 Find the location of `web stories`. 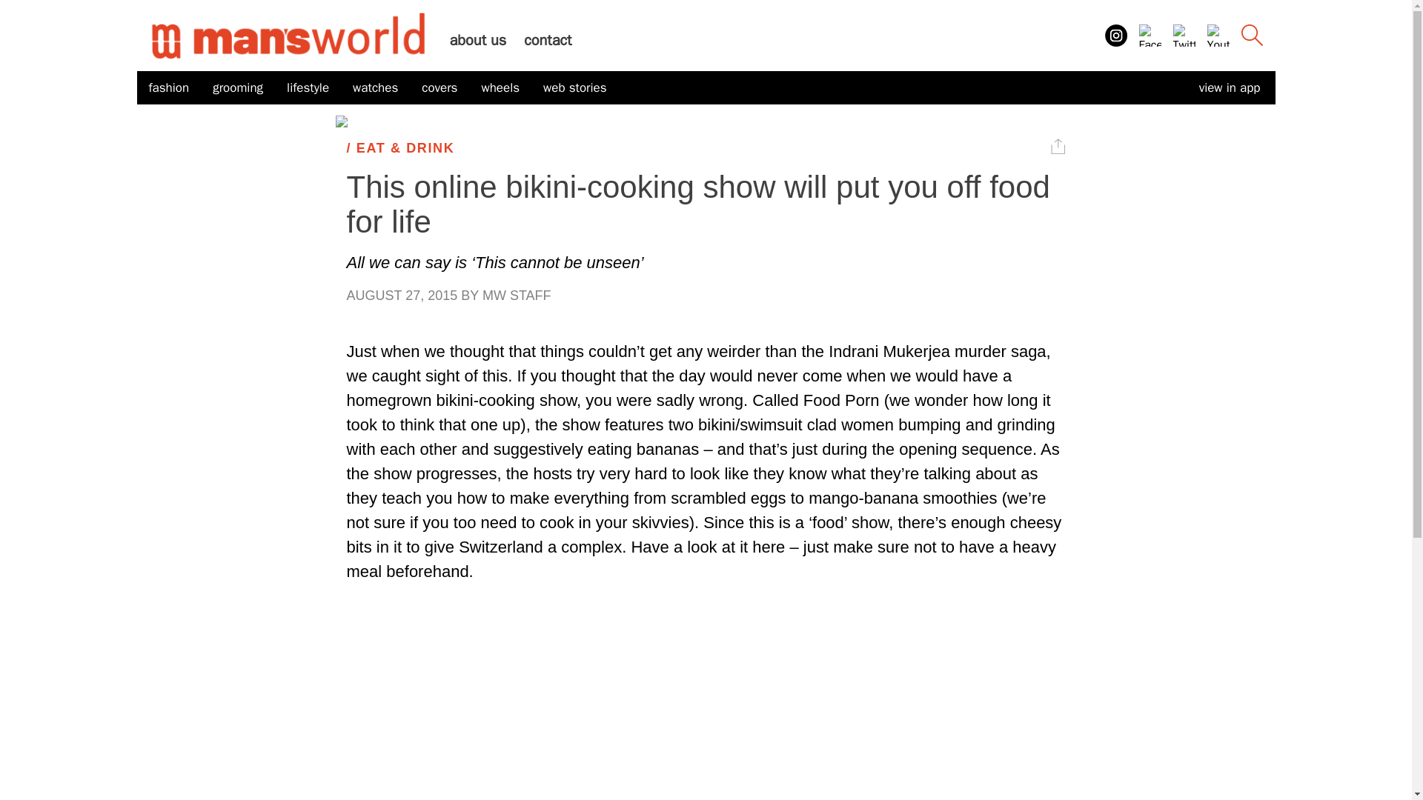

web stories is located at coordinates (575, 88).